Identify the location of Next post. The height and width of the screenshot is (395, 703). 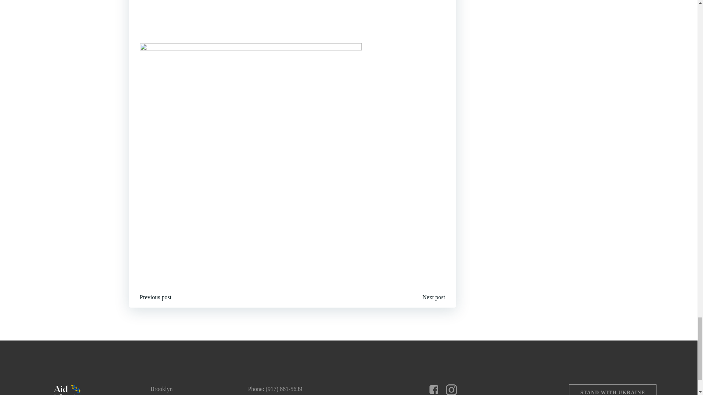
(434, 297).